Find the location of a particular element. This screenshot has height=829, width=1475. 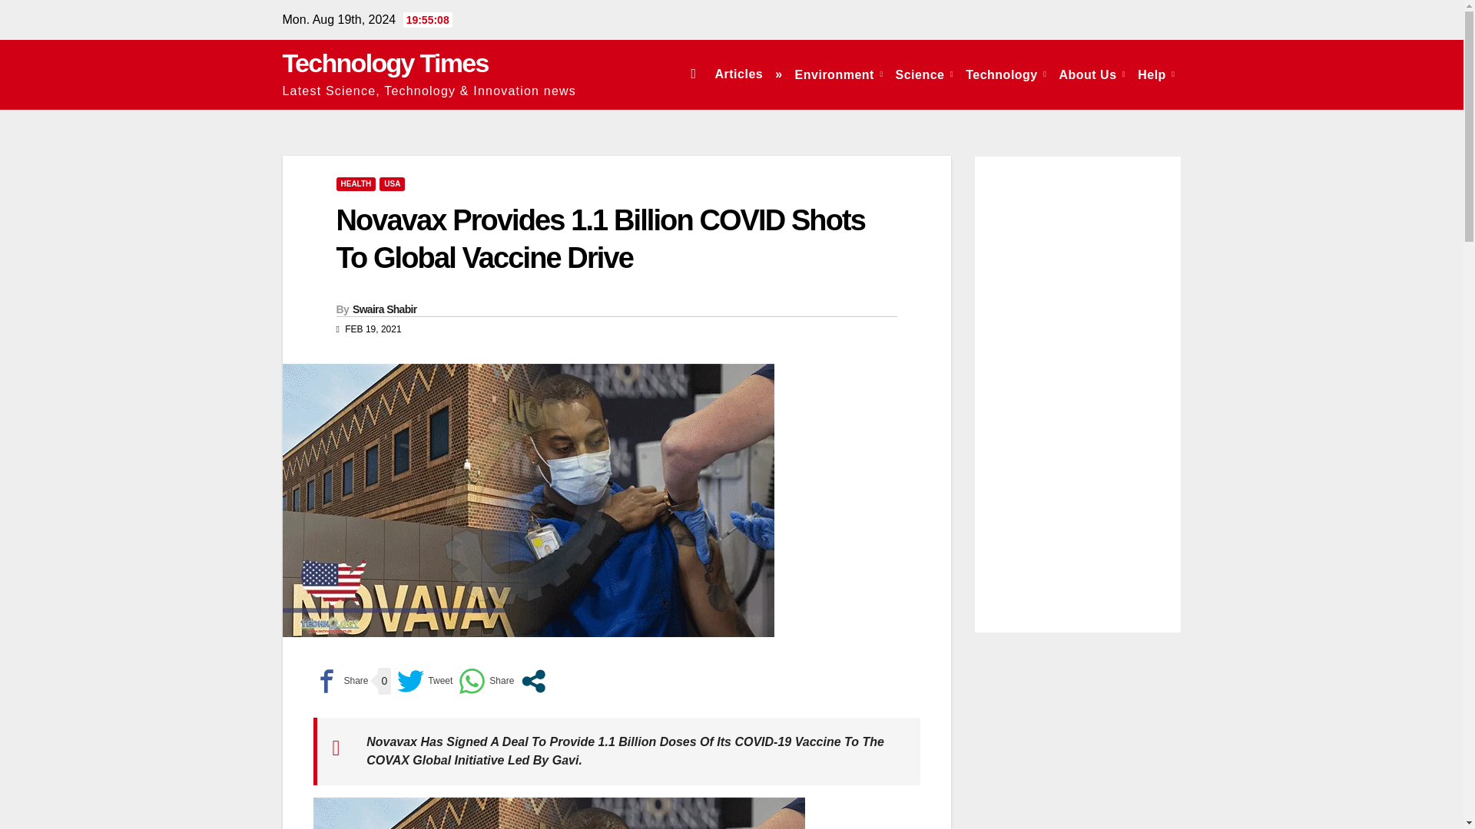

About Us is located at coordinates (1092, 74).